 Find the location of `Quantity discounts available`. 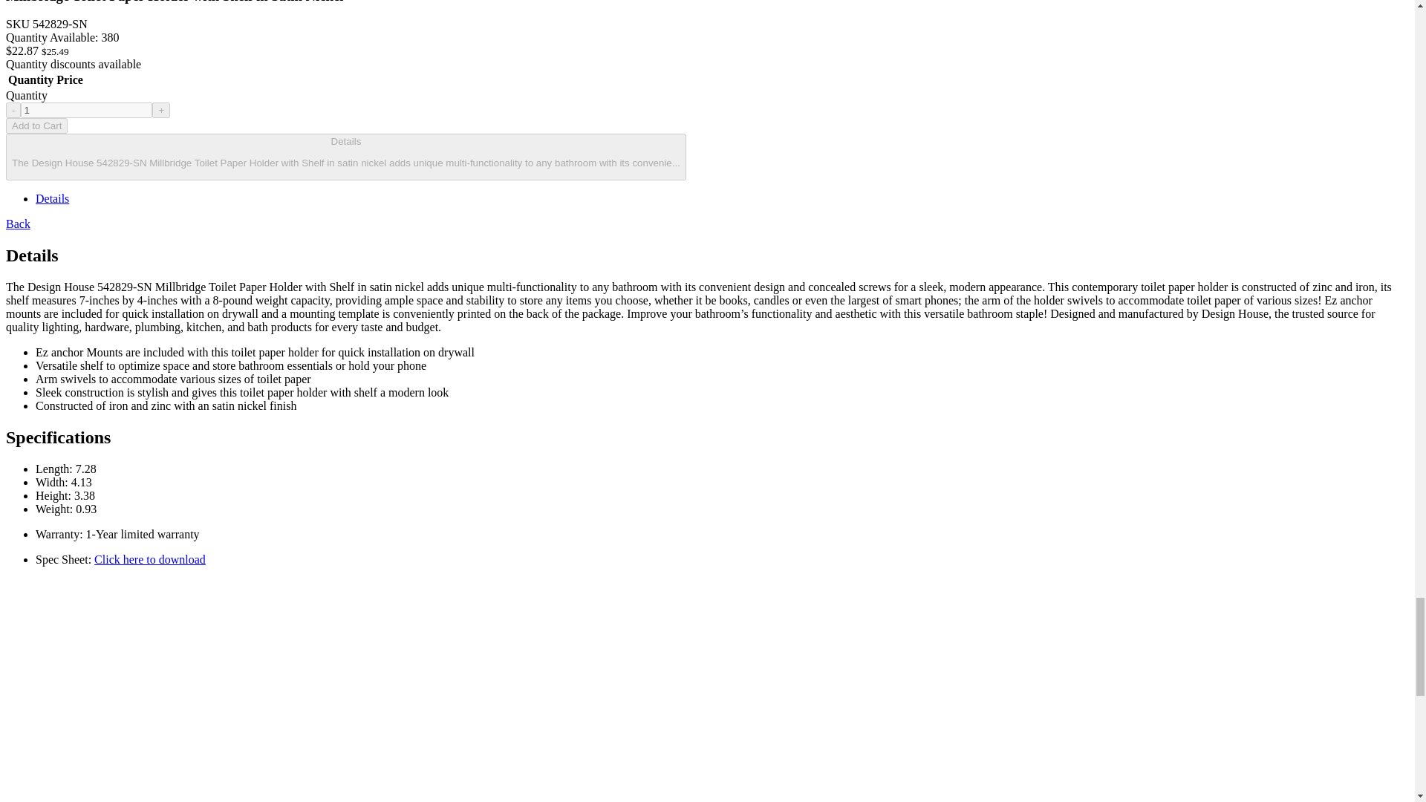

Quantity discounts available is located at coordinates (73, 64).